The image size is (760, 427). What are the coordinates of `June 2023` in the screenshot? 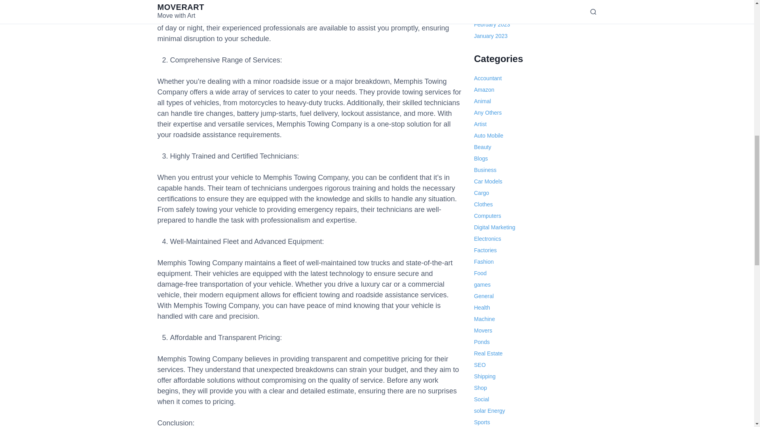 It's located at (487, 2).